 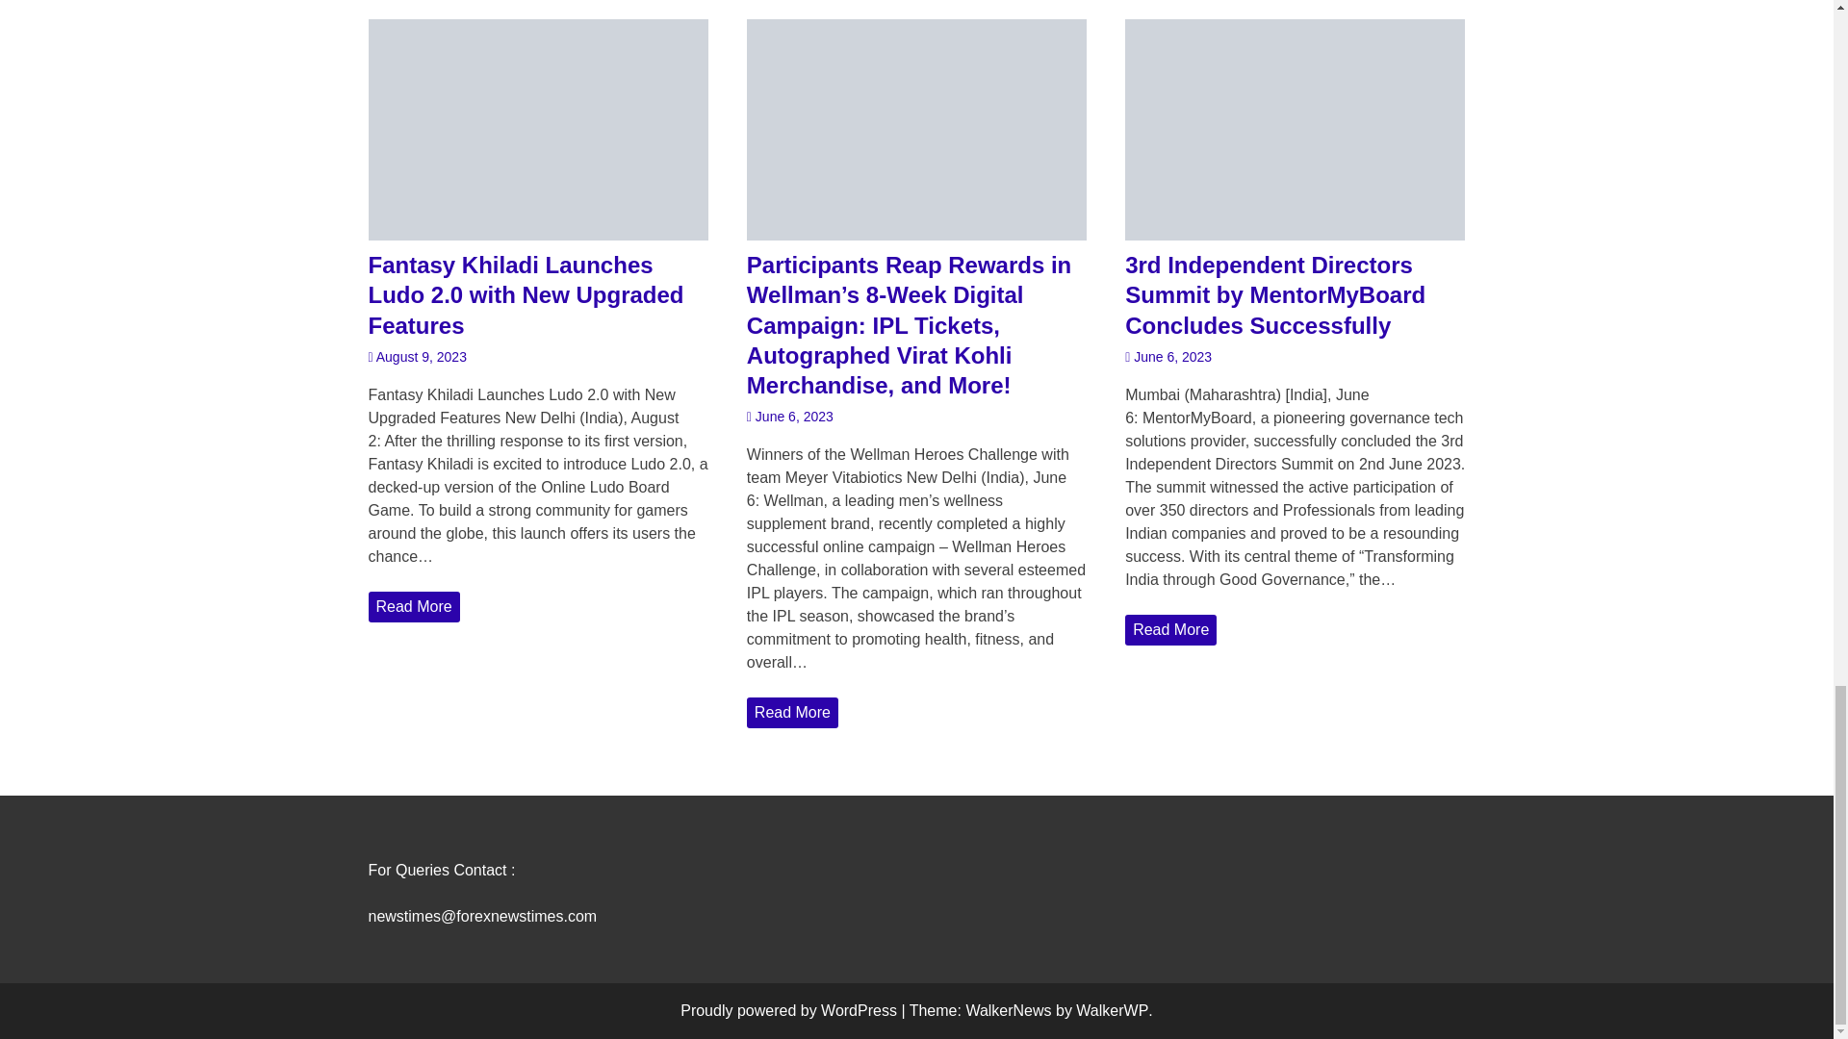 What do you see at coordinates (413, 606) in the screenshot?
I see `Read More` at bounding box center [413, 606].